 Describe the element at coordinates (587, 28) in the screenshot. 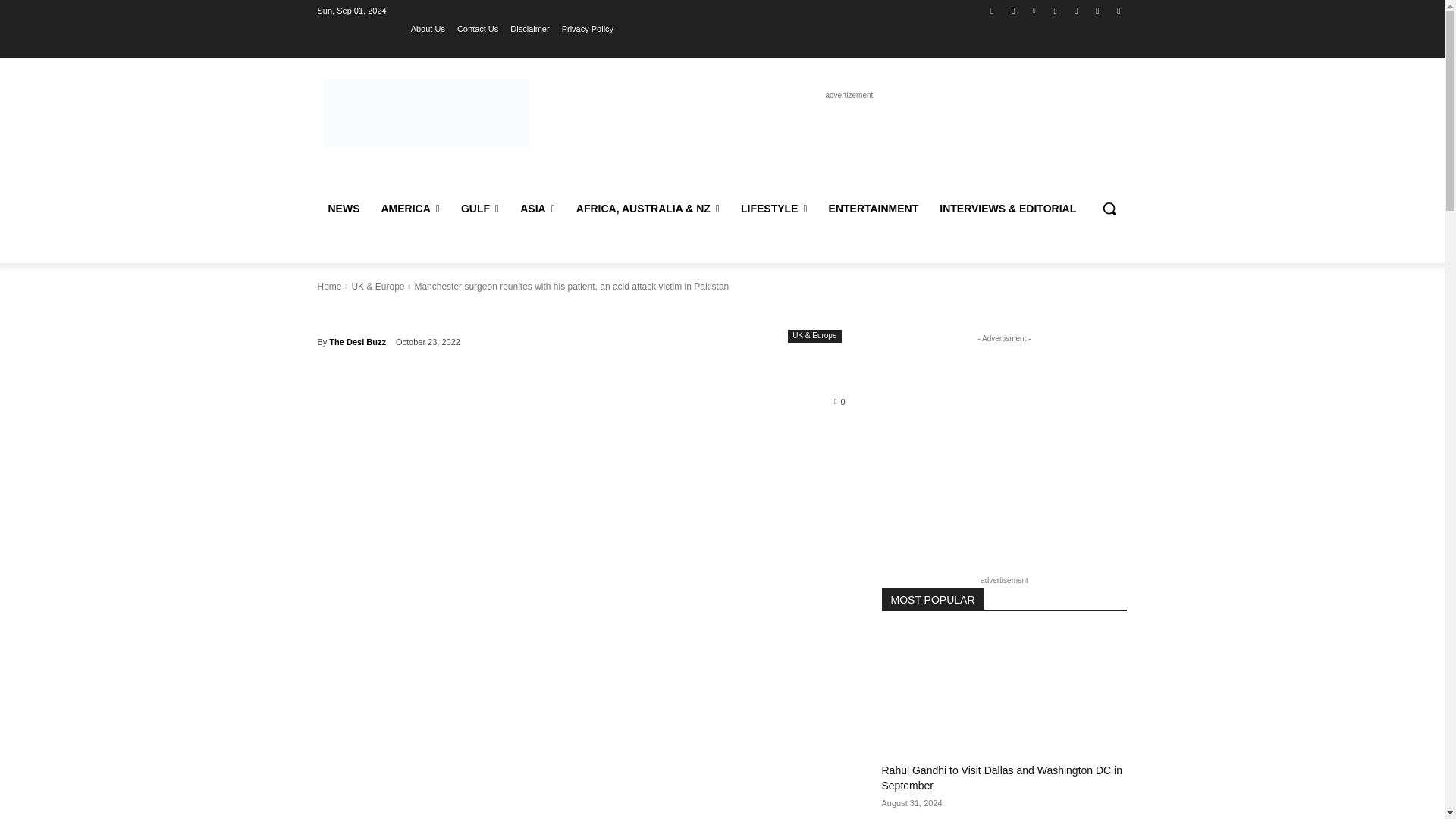

I see `Privacy Policy` at that location.